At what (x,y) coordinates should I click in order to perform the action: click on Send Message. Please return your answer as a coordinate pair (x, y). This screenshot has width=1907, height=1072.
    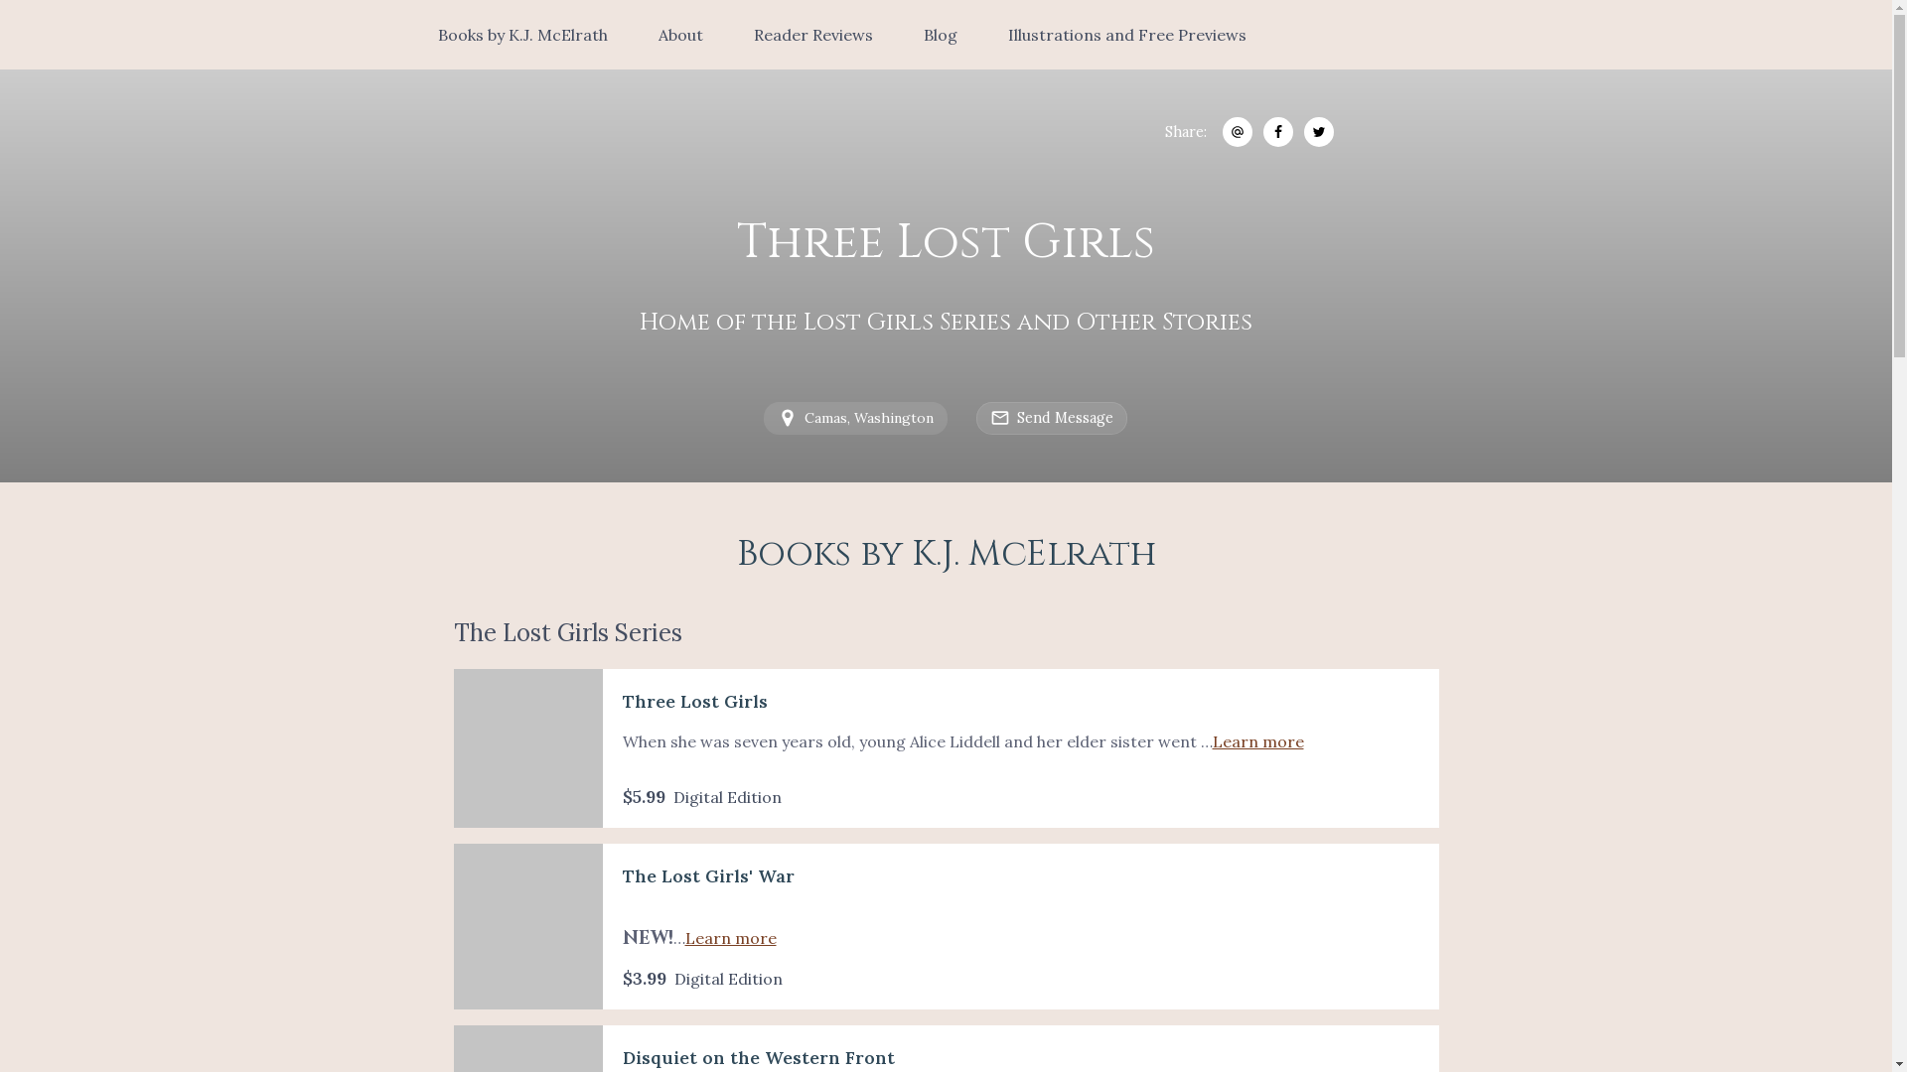
    Looking at the image, I should click on (1053, 419).